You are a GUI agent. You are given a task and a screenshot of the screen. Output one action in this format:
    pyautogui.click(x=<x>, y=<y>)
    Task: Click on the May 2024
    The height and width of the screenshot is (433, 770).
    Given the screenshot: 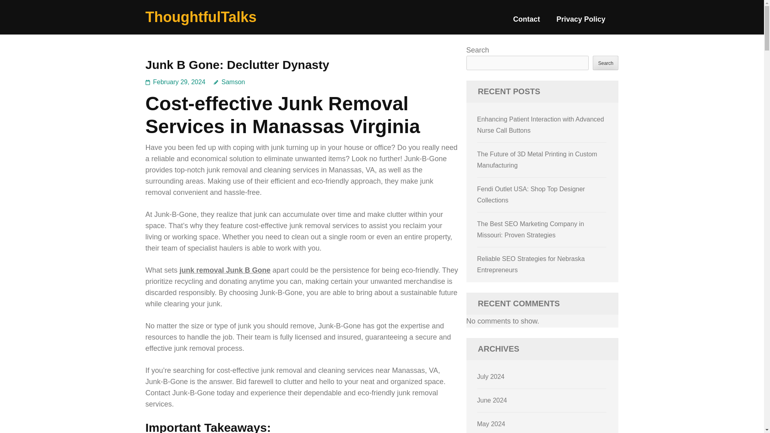 What is the action you would take?
    pyautogui.click(x=491, y=423)
    